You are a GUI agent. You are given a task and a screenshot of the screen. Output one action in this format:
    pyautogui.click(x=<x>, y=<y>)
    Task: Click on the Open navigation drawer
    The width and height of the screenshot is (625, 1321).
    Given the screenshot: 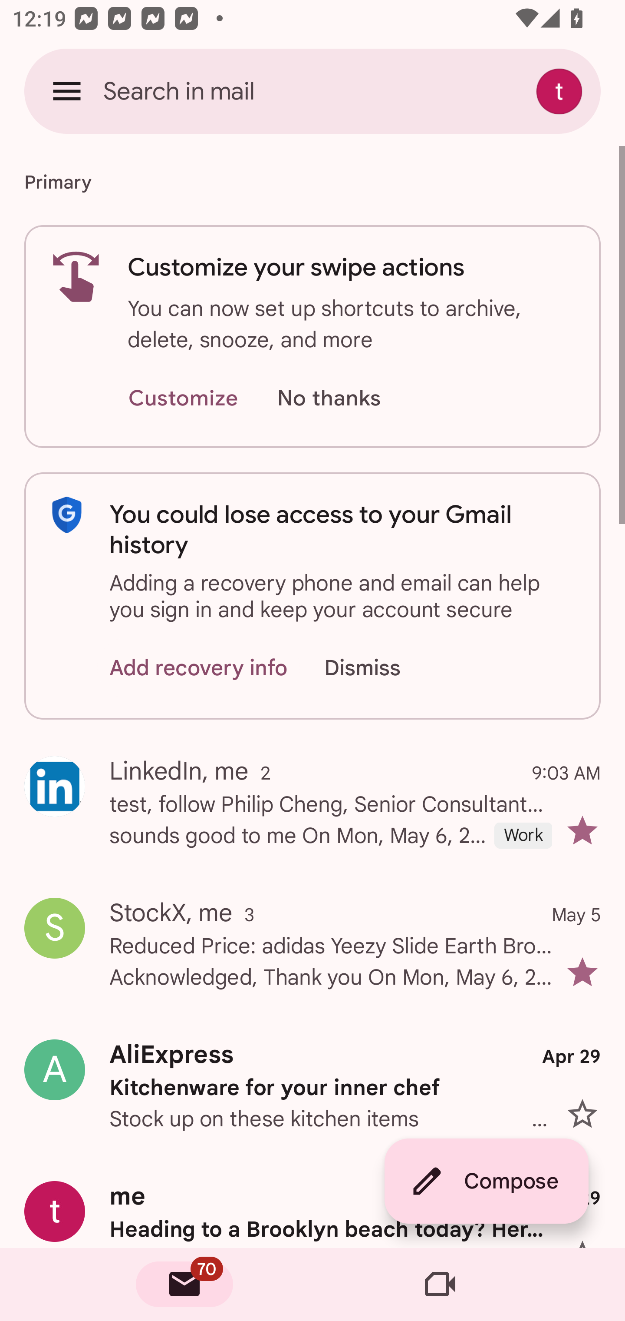 What is the action you would take?
    pyautogui.click(x=67, y=91)
    